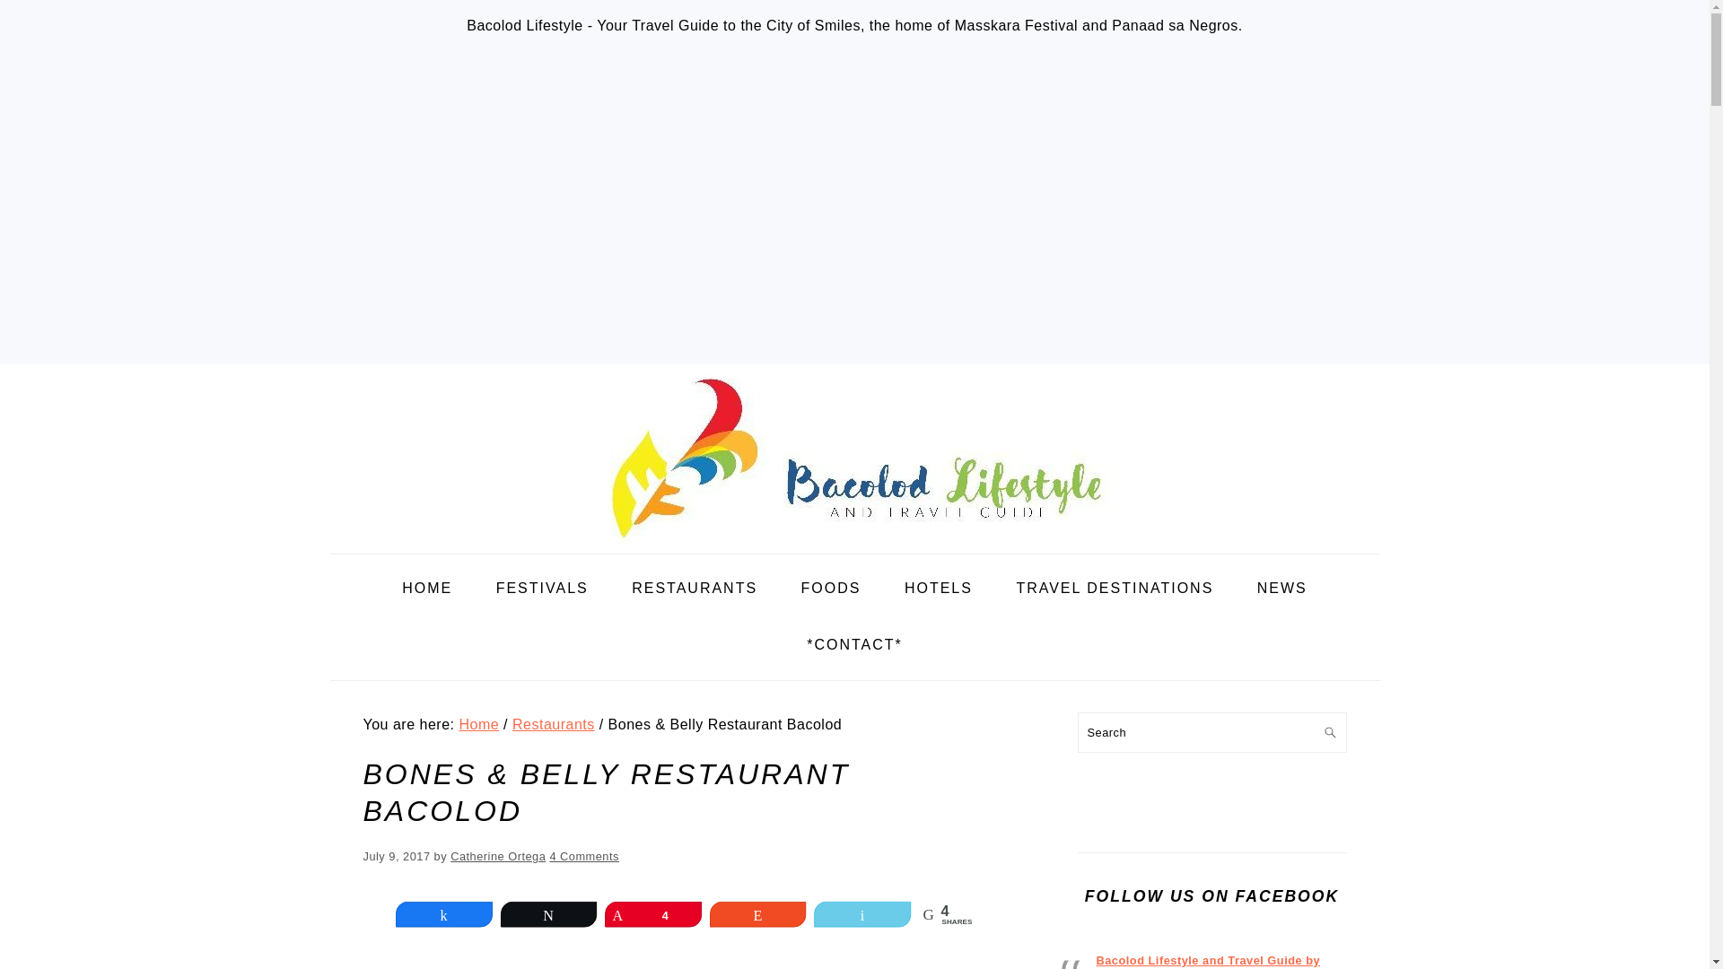  What do you see at coordinates (1282, 589) in the screenshot?
I see `NEWS` at bounding box center [1282, 589].